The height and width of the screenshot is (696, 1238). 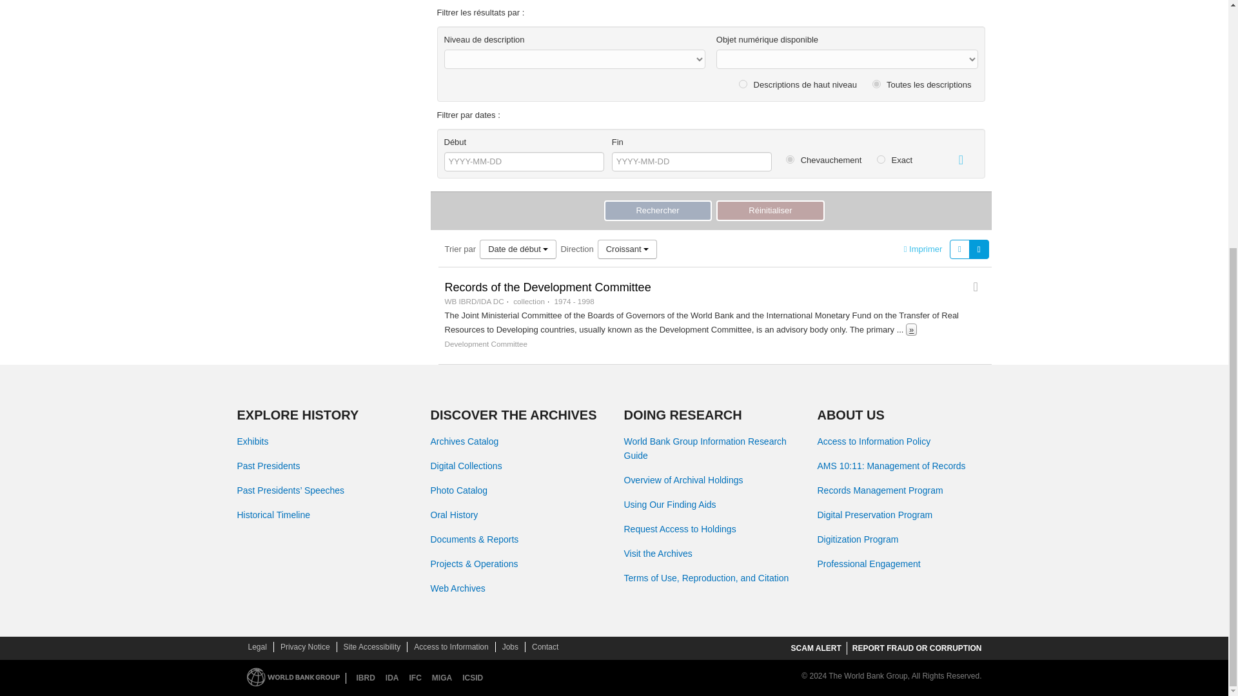 What do you see at coordinates (415, 678) in the screenshot?
I see `International Finance Corporation` at bounding box center [415, 678].